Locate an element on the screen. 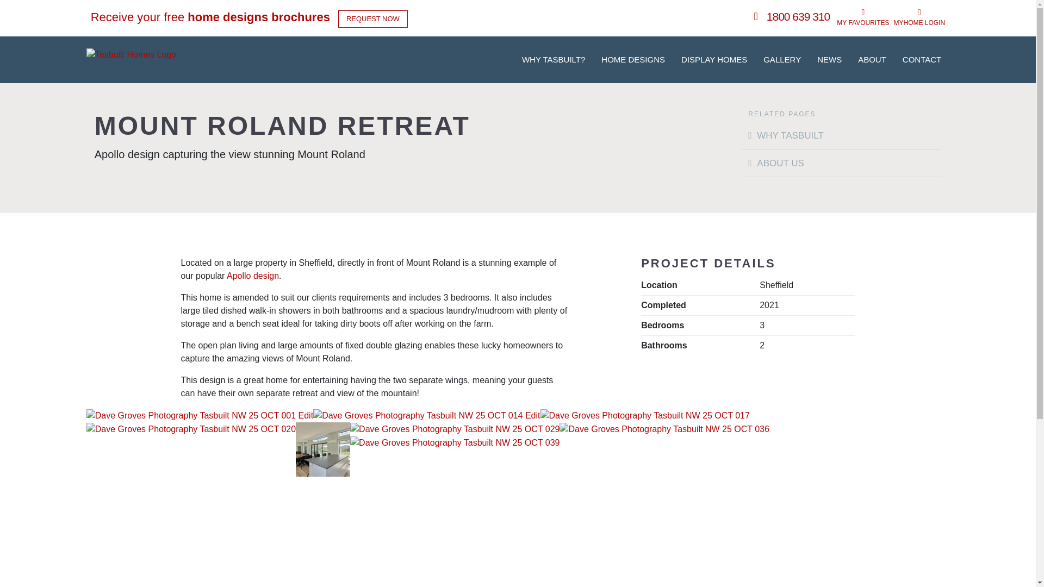 The image size is (1044, 587). DISPLAY HOMES is located at coordinates (714, 60).